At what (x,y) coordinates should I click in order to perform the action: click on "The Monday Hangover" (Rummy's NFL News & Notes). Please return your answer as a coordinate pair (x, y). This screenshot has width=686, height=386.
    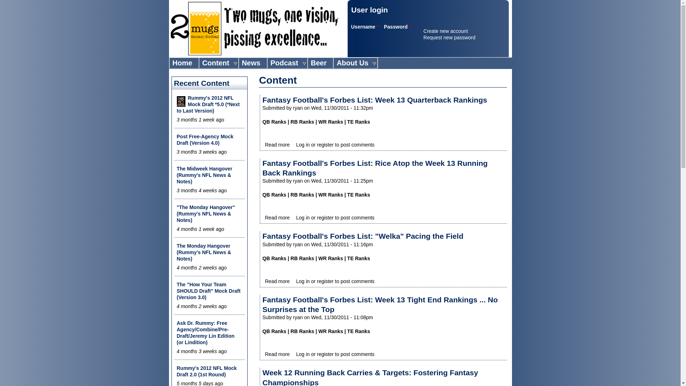
    Looking at the image, I should click on (205, 214).